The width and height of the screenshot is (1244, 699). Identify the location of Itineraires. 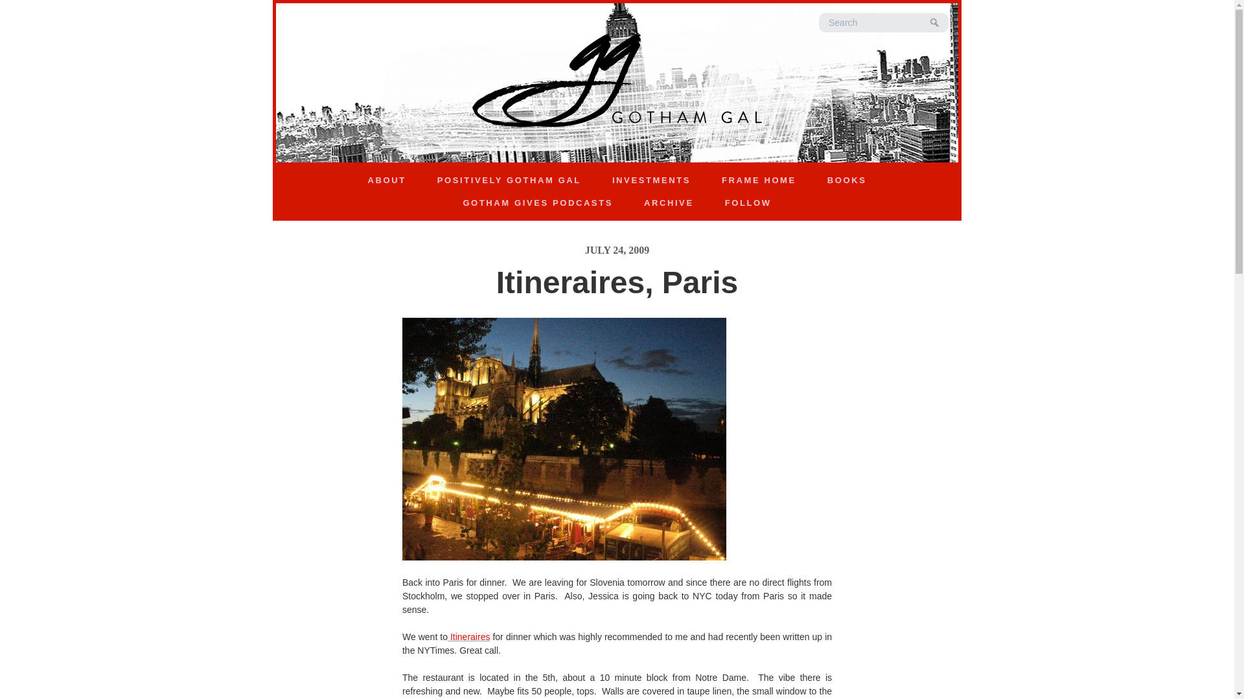
(469, 637).